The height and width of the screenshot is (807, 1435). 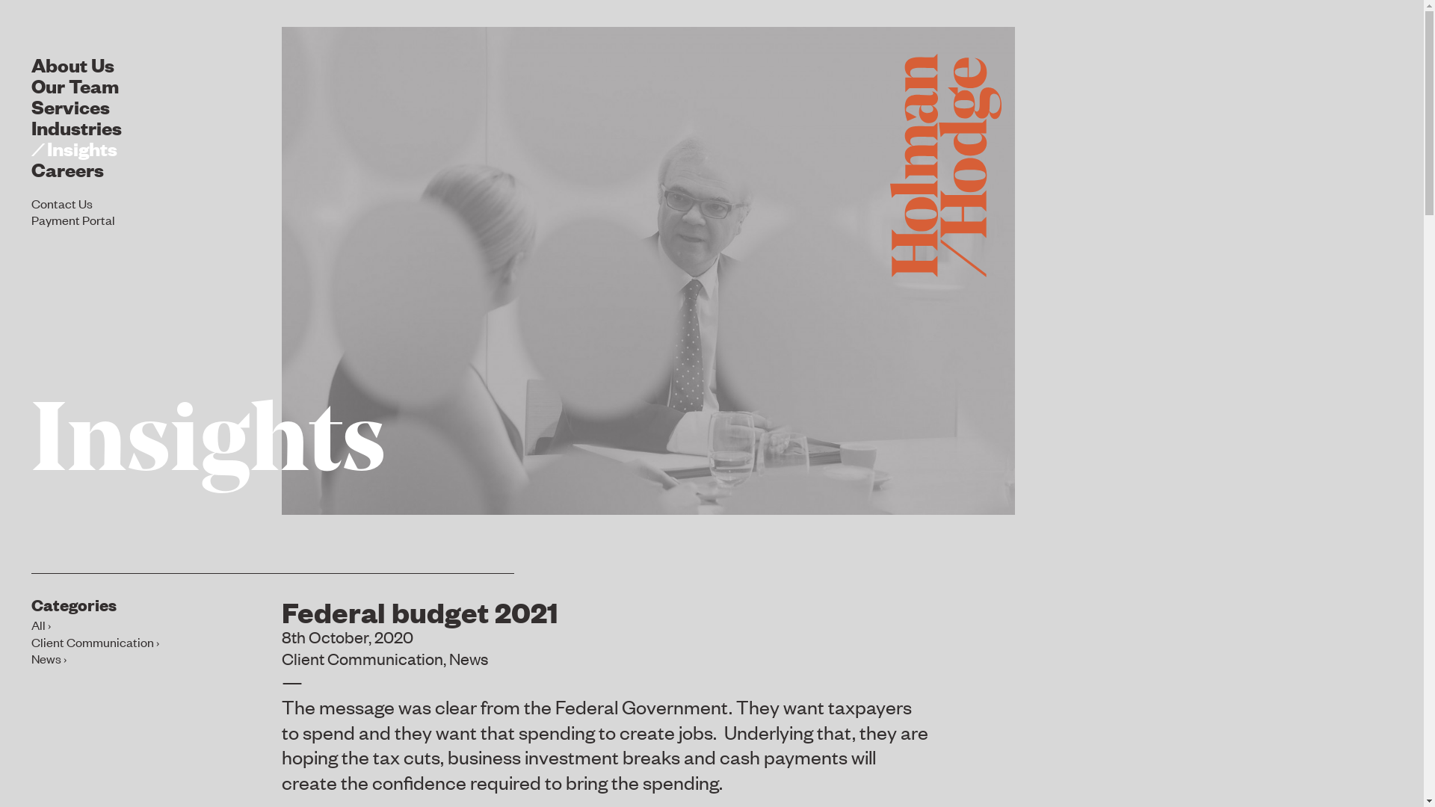 I want to click on News, so click(x=49, y=658).